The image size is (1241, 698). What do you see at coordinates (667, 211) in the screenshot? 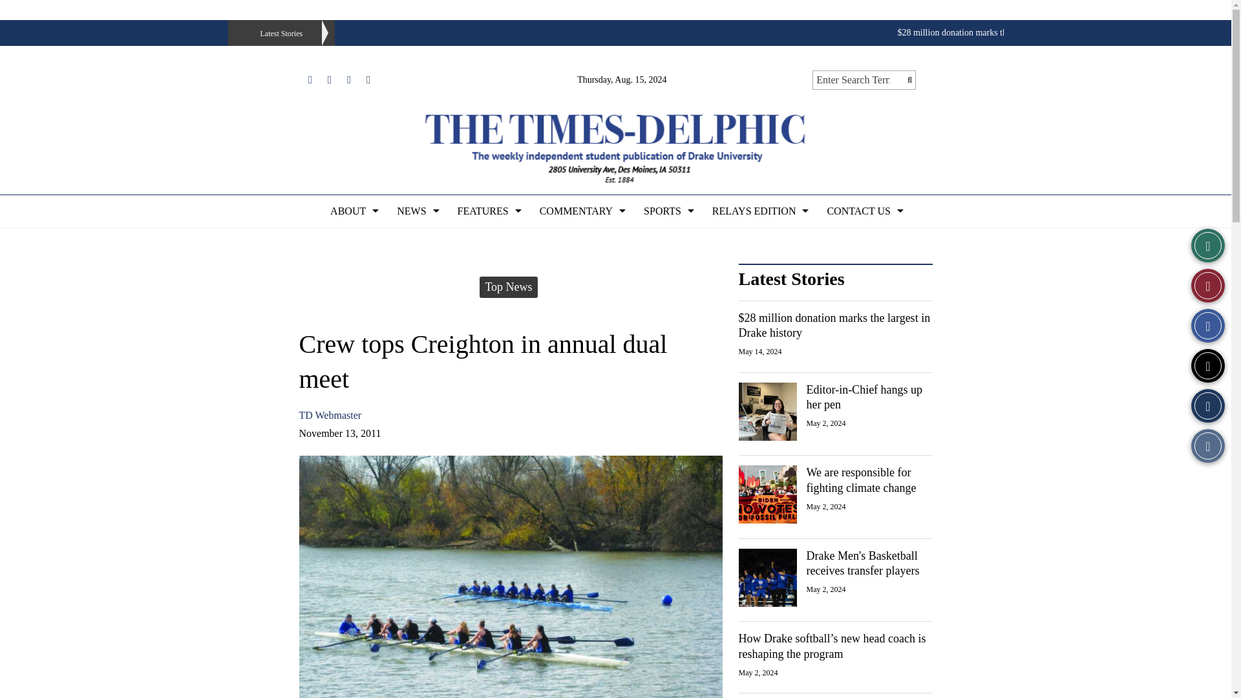
I see `SPORTS` at bounding box center [667, 211].